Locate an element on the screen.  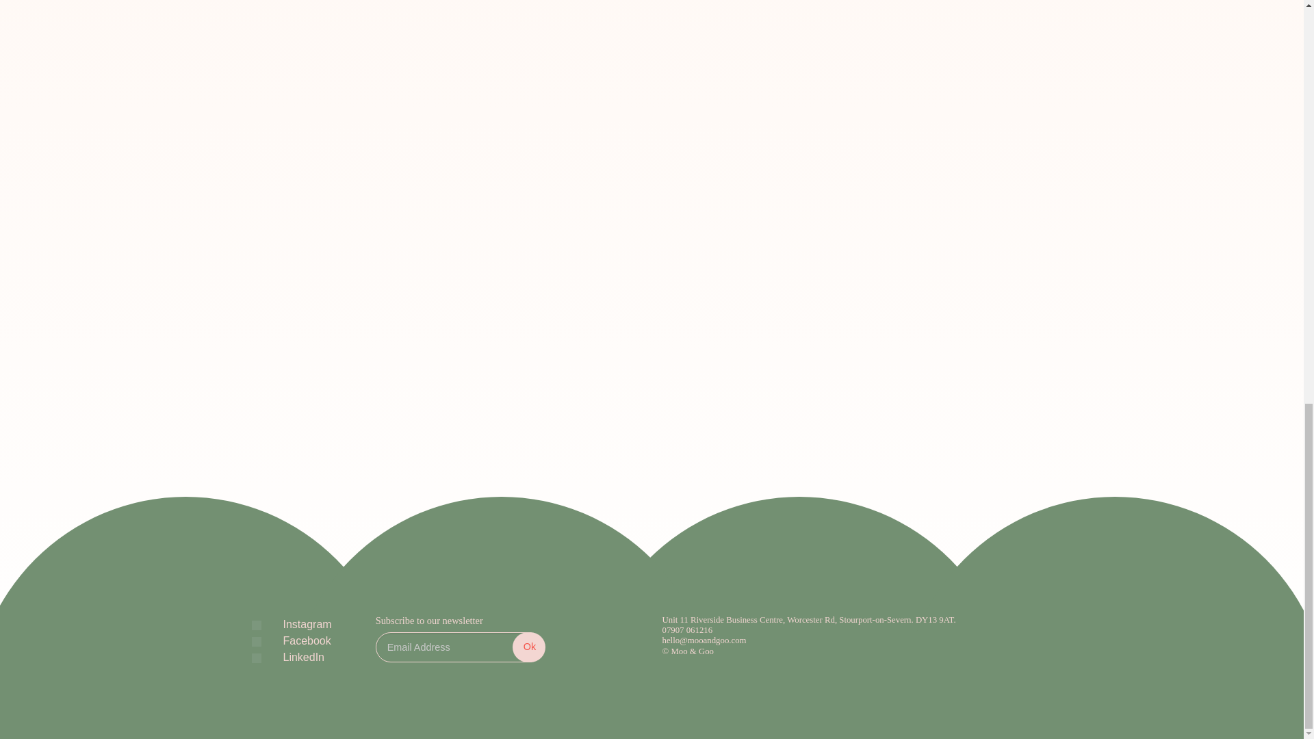
LinkedIn is located at coordinates (293, 657).